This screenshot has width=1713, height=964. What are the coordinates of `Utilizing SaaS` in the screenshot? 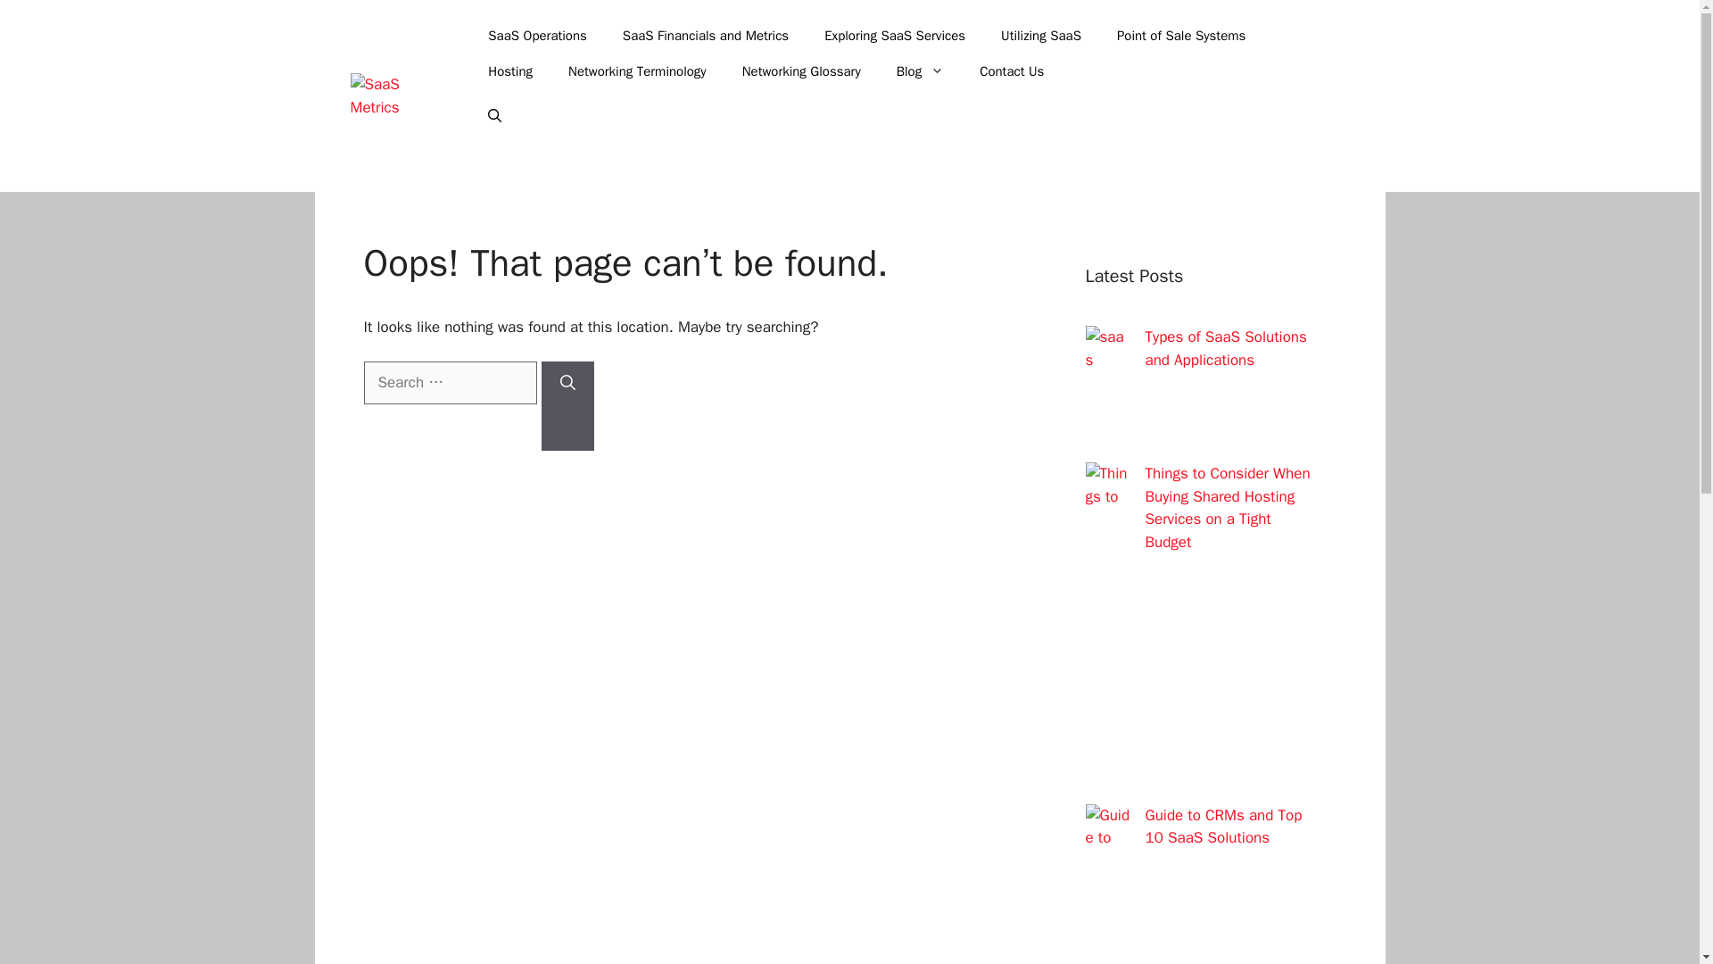 It's located at (1041, 36).